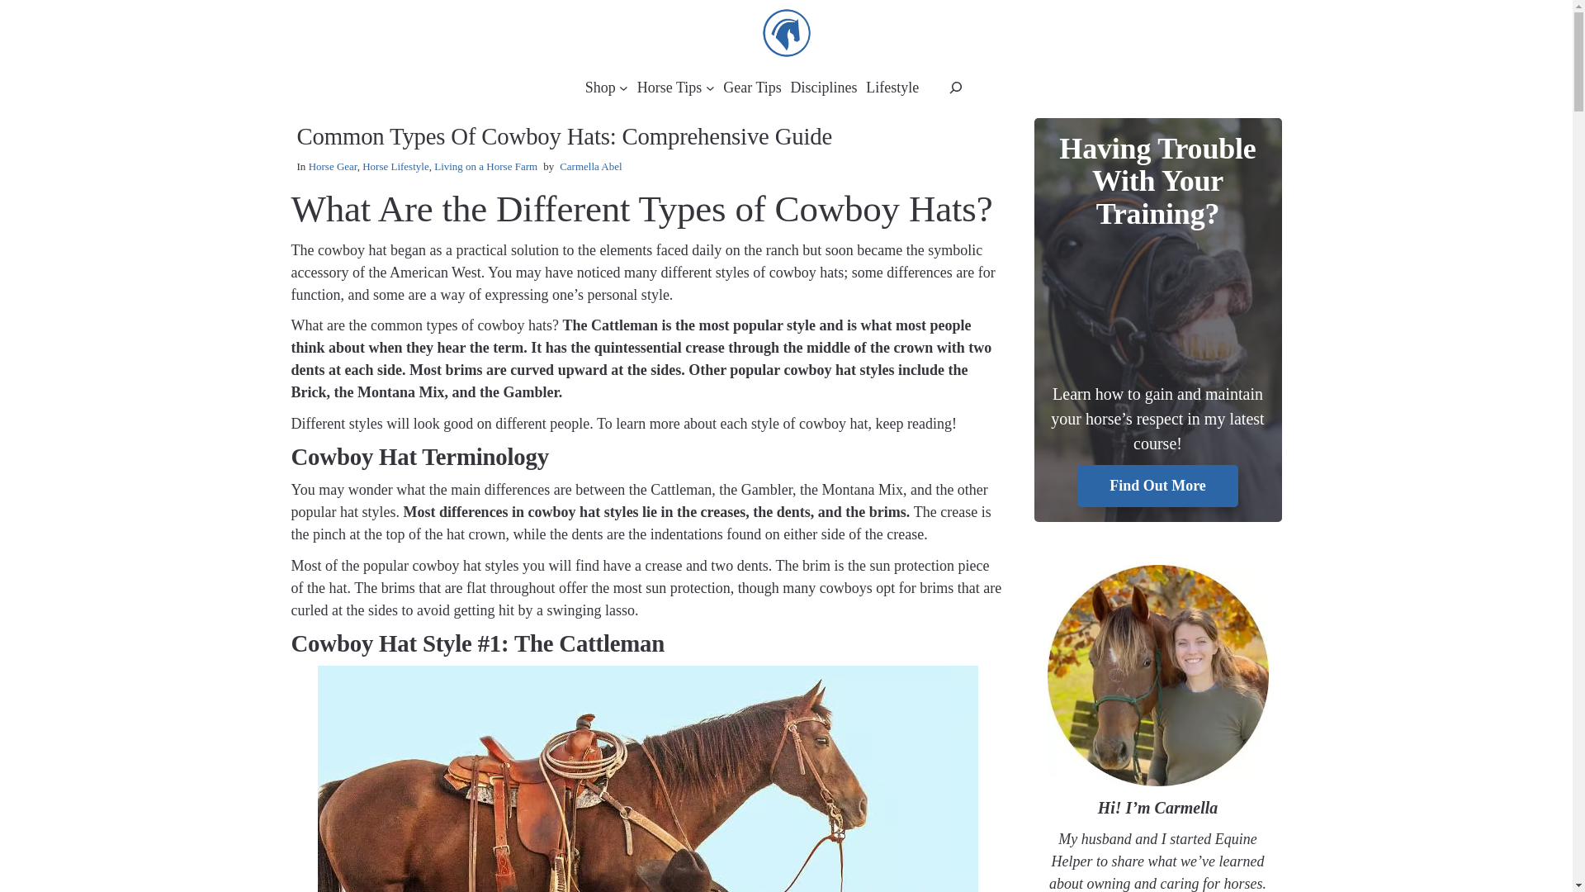 Image resolution: width=1585 pixels, height=892 pixels. What do you see at coordinates (1157, 486) in the screenshot?
I see `Find Out More` at bounding box center [1157, 486].